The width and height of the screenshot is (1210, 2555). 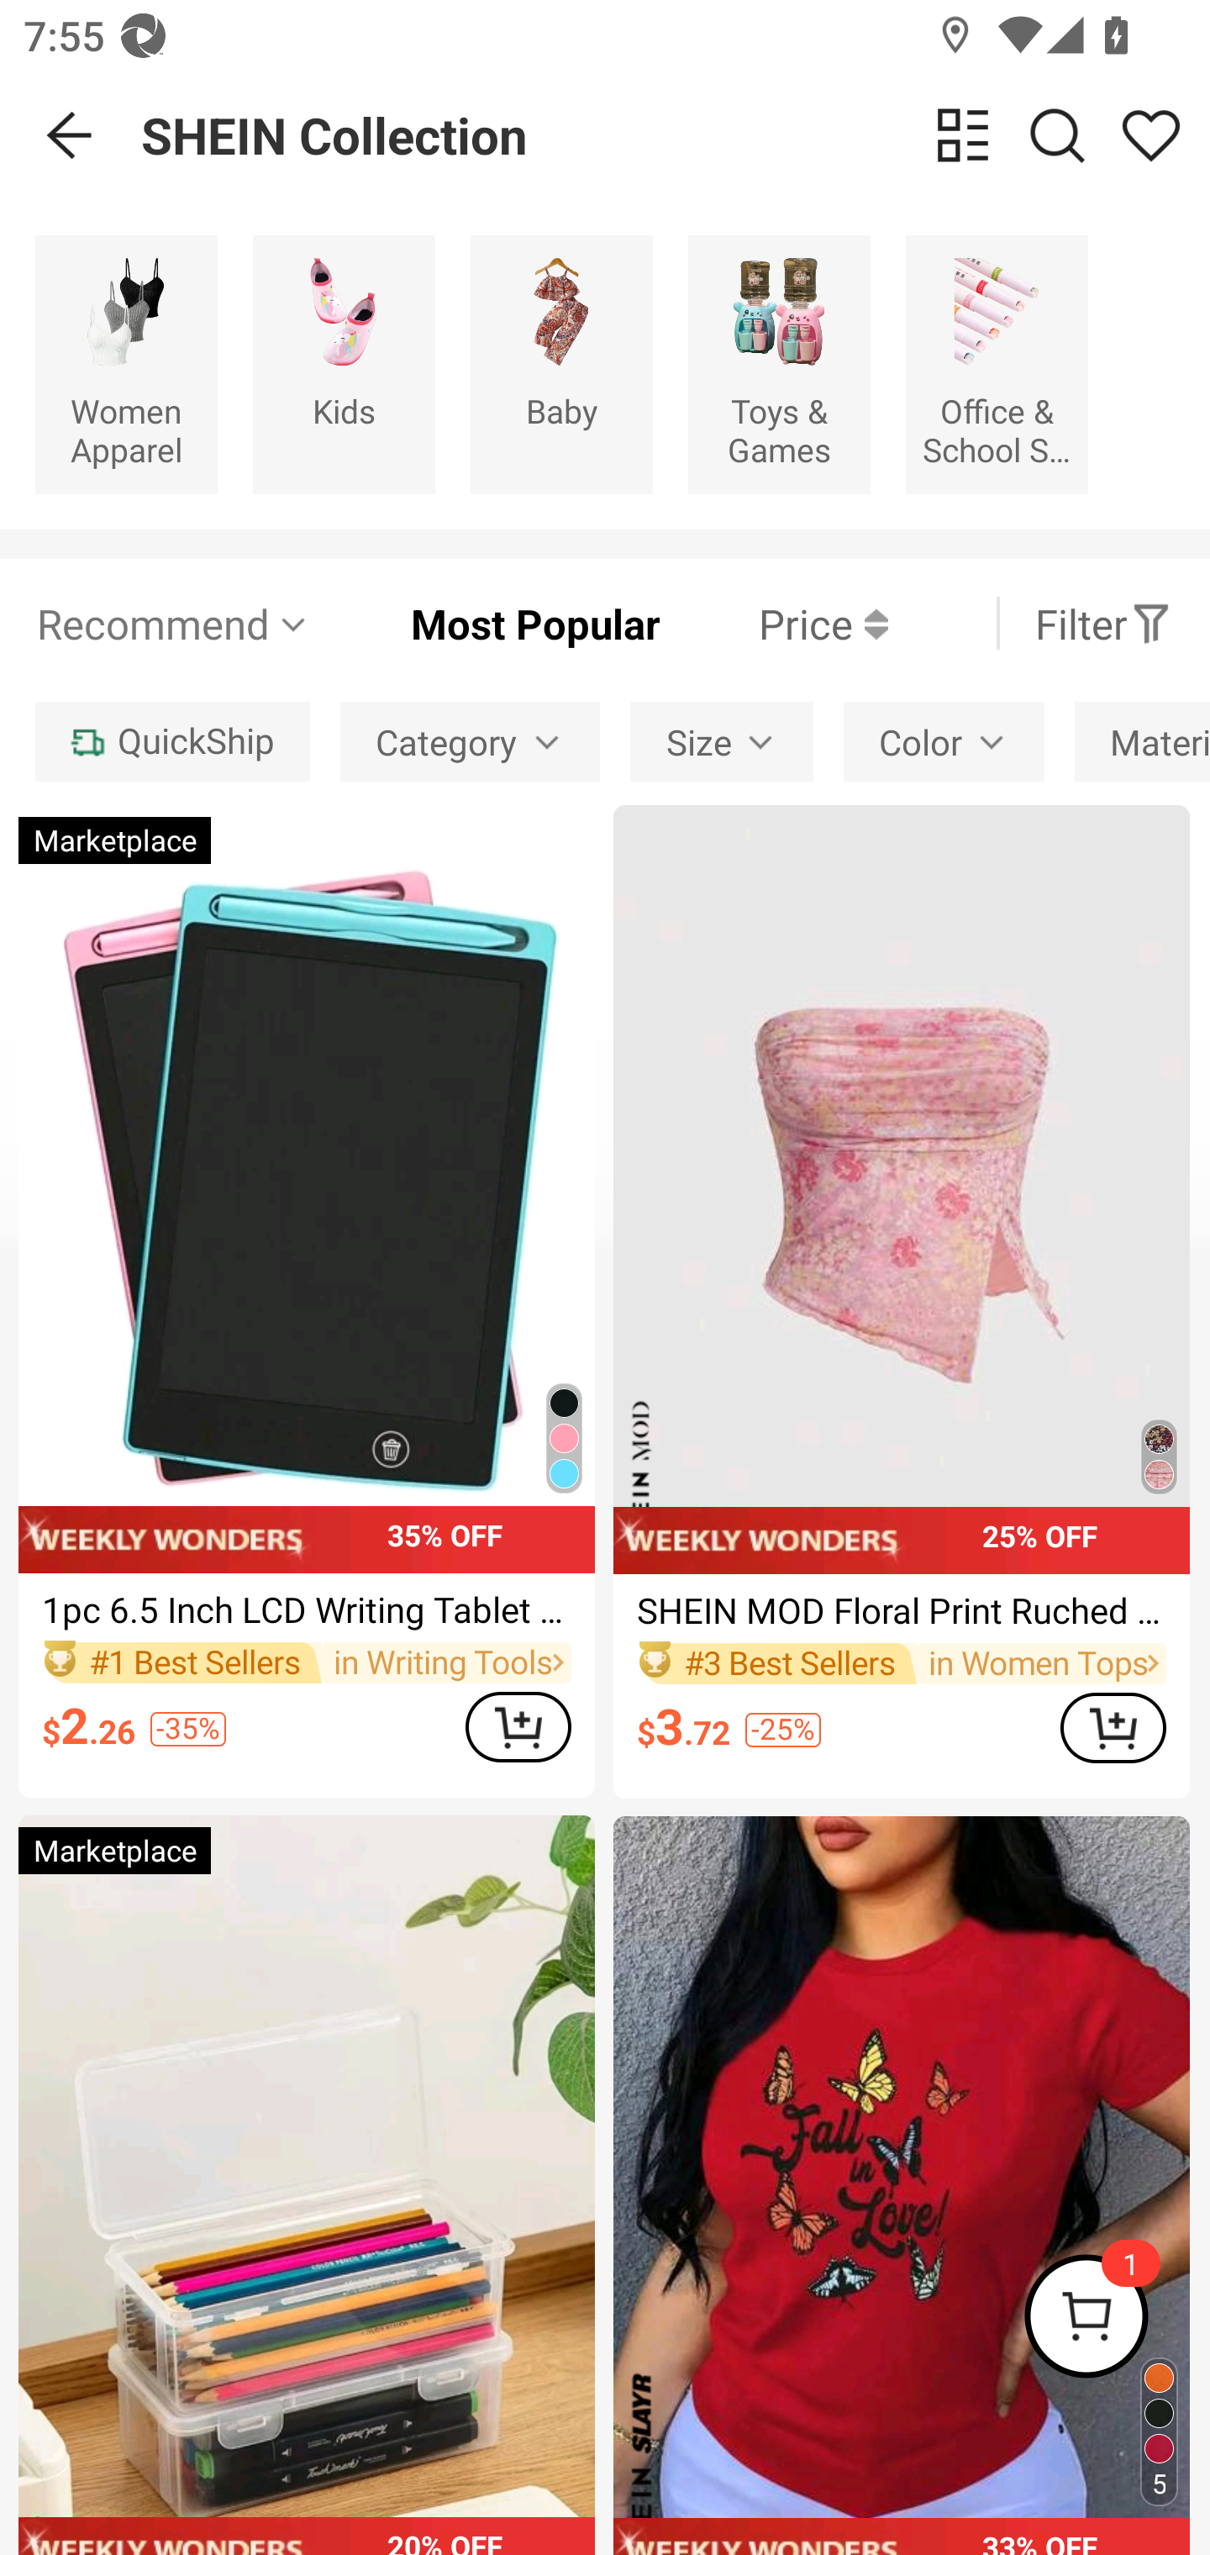 What do you see at coordinates (173, 623) in the screenshot?
I see `Recommend` at bounding box center [173, 623].